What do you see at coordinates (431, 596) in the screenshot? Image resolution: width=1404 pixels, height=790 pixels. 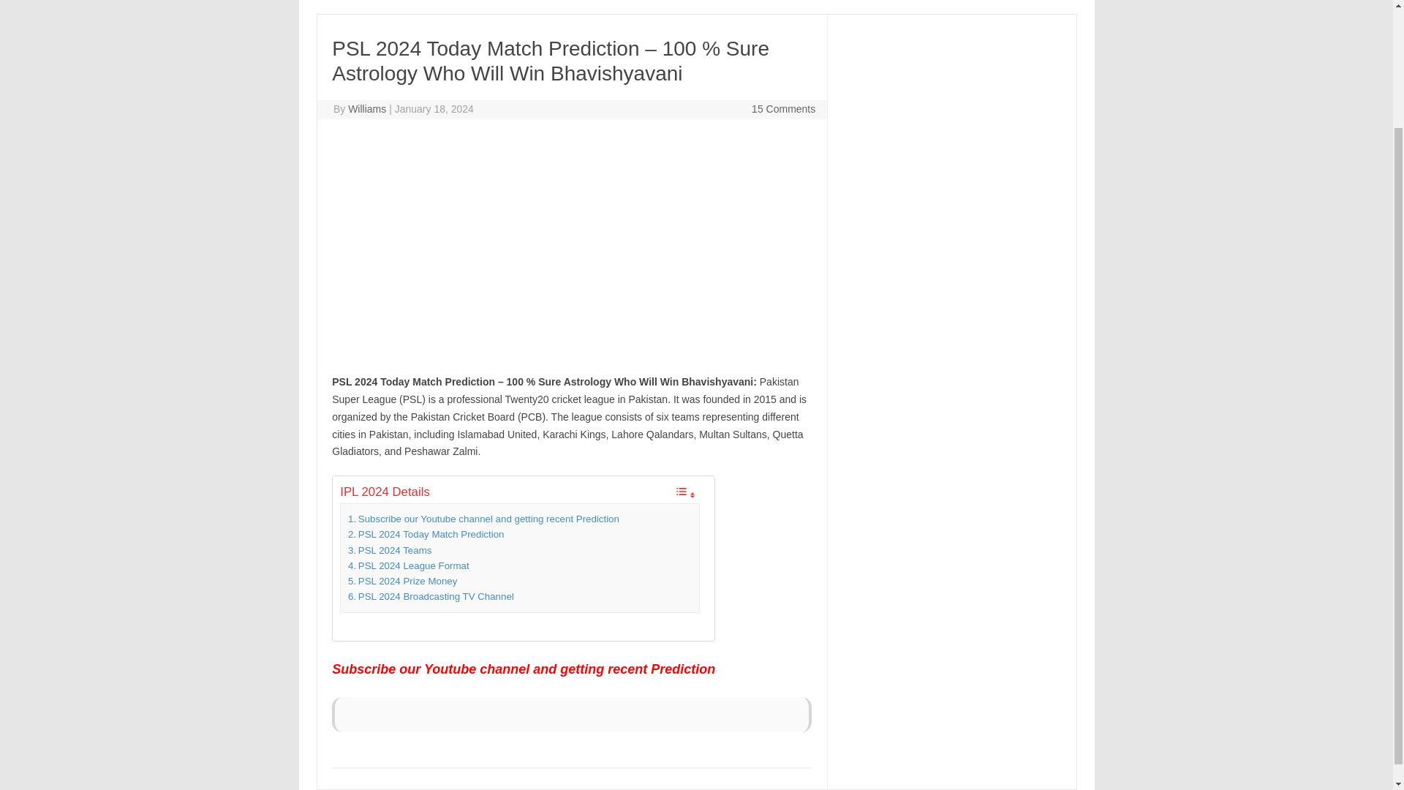 I see `PSL 2024 Broadcasting TV Channel` at bounding box center [431, 596].